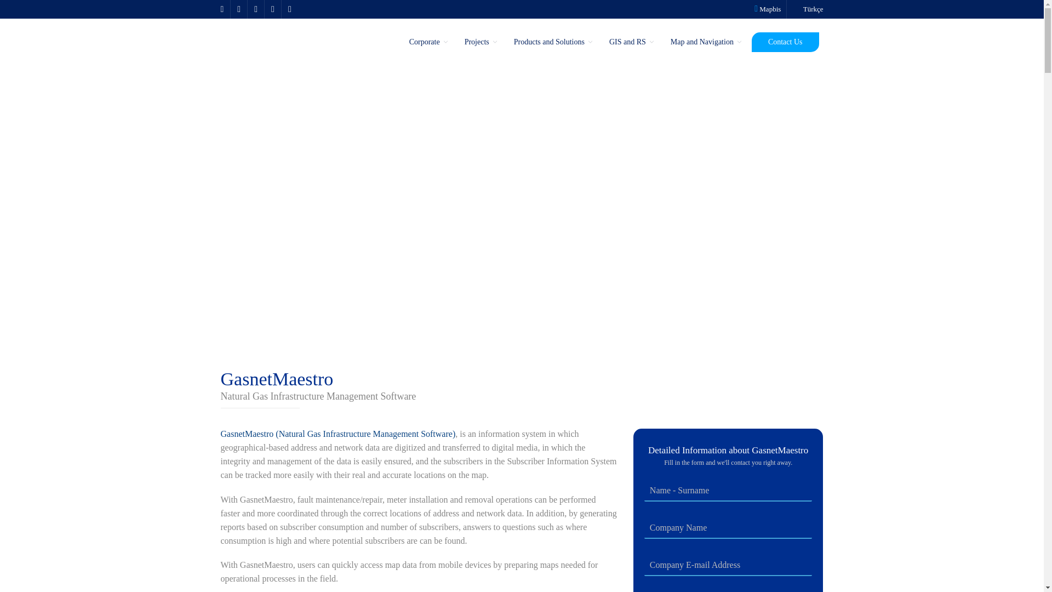  What do you see at coordinates (426, 42) in the screenshot?
I see `Corporate` at bounding box center [426, 42].